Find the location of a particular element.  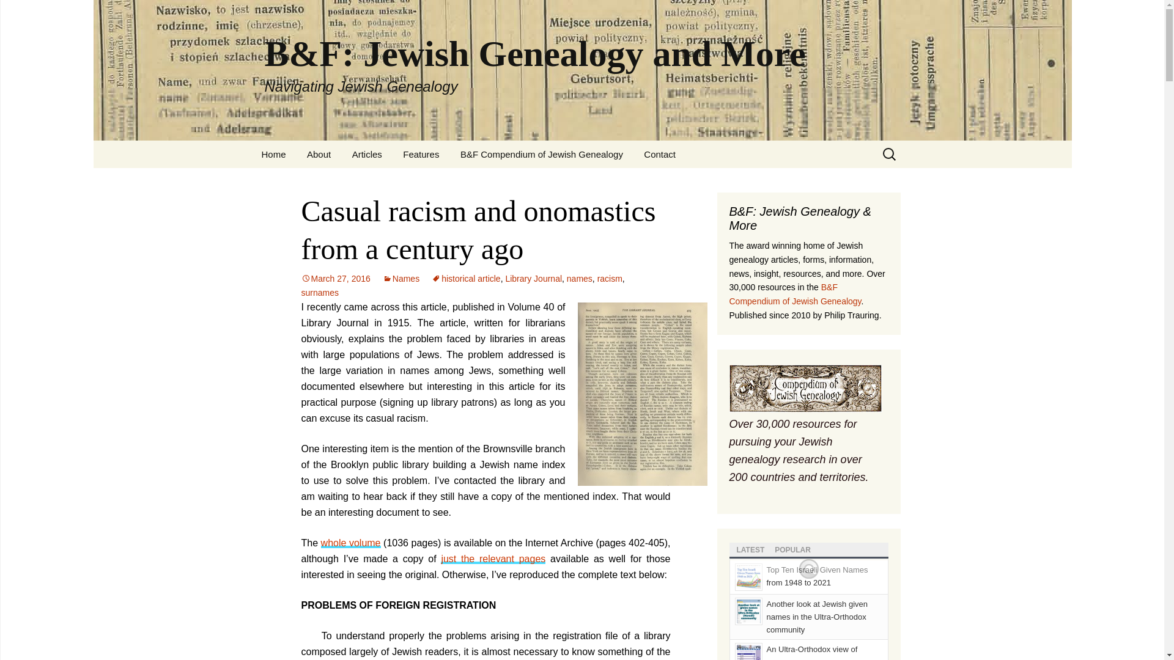

Forms is located at coordinates (455, 182).